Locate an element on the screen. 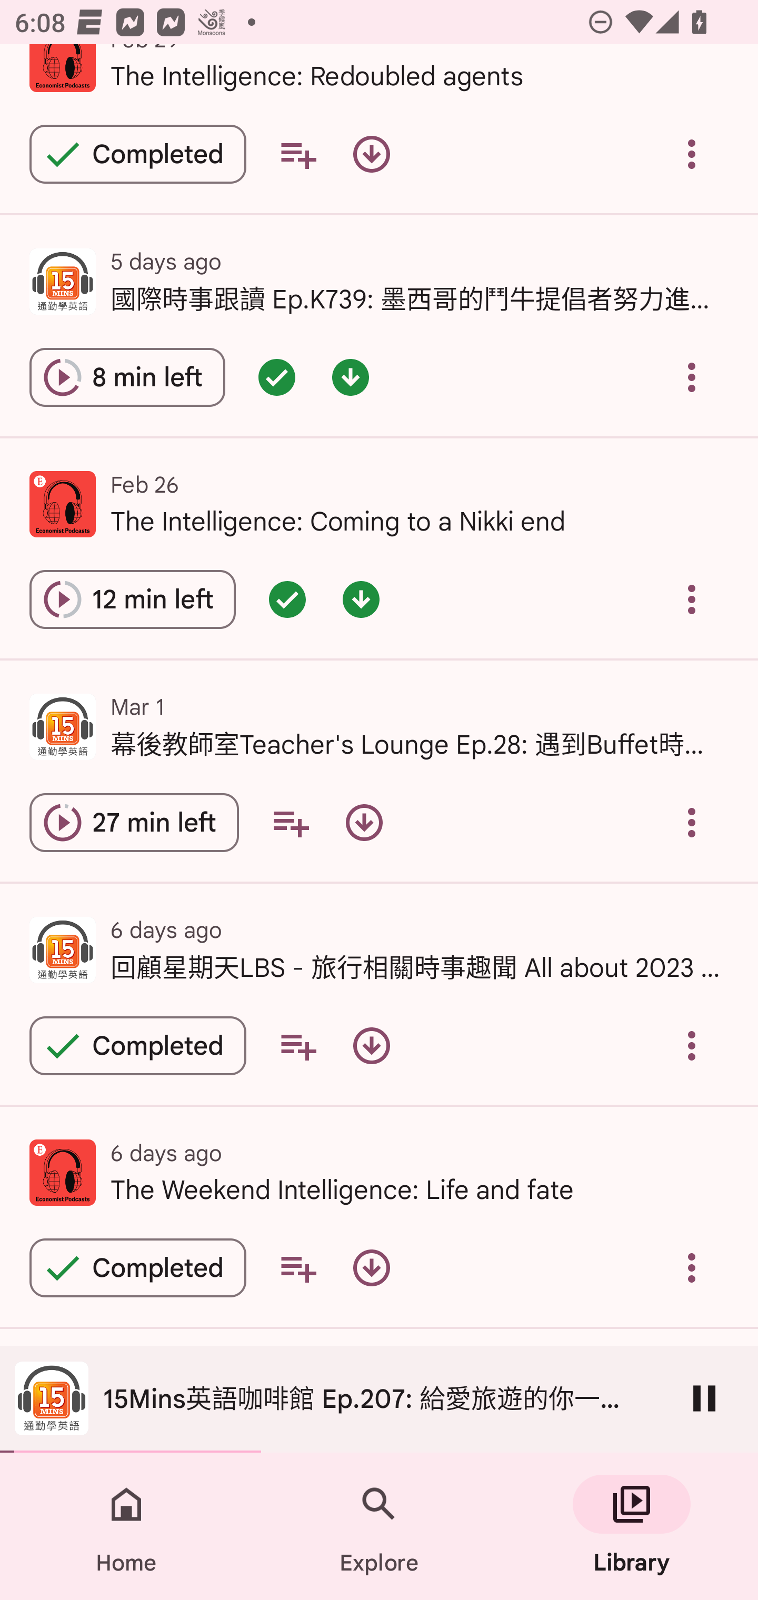 Image resolution: width=758 pixels, height=1600 pixels. Add to your queue is located at coordinates (298, 1267).